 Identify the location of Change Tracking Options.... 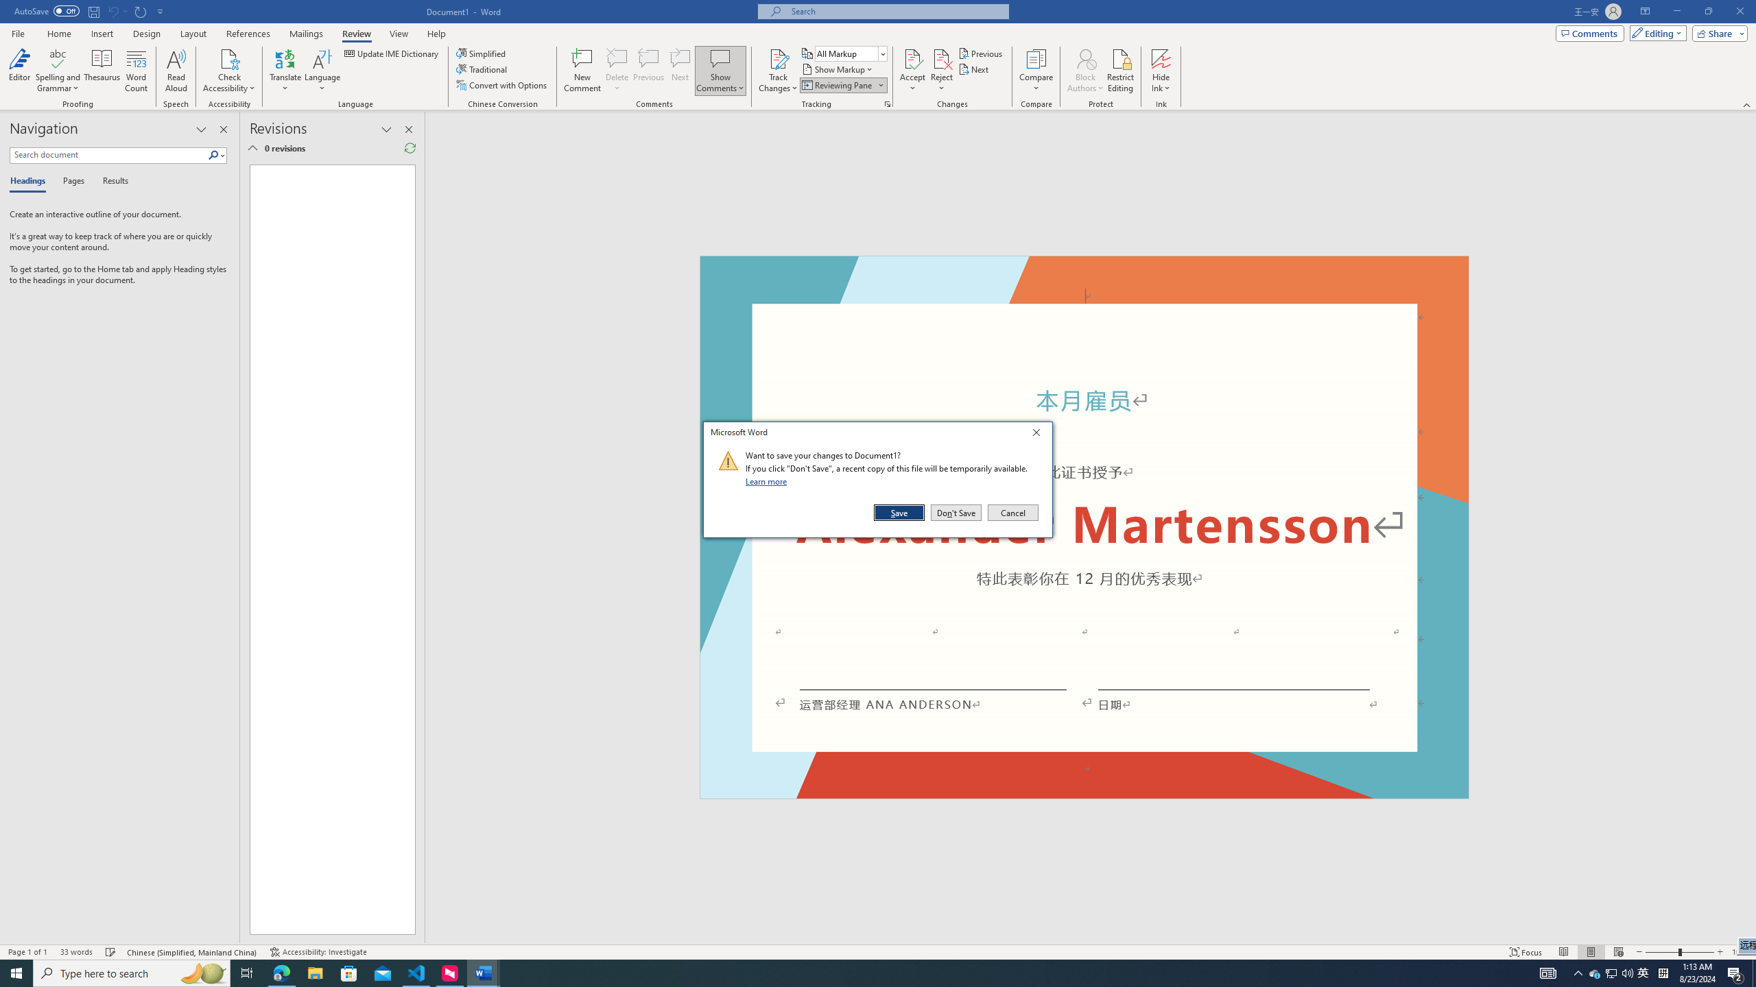
(888, 104).